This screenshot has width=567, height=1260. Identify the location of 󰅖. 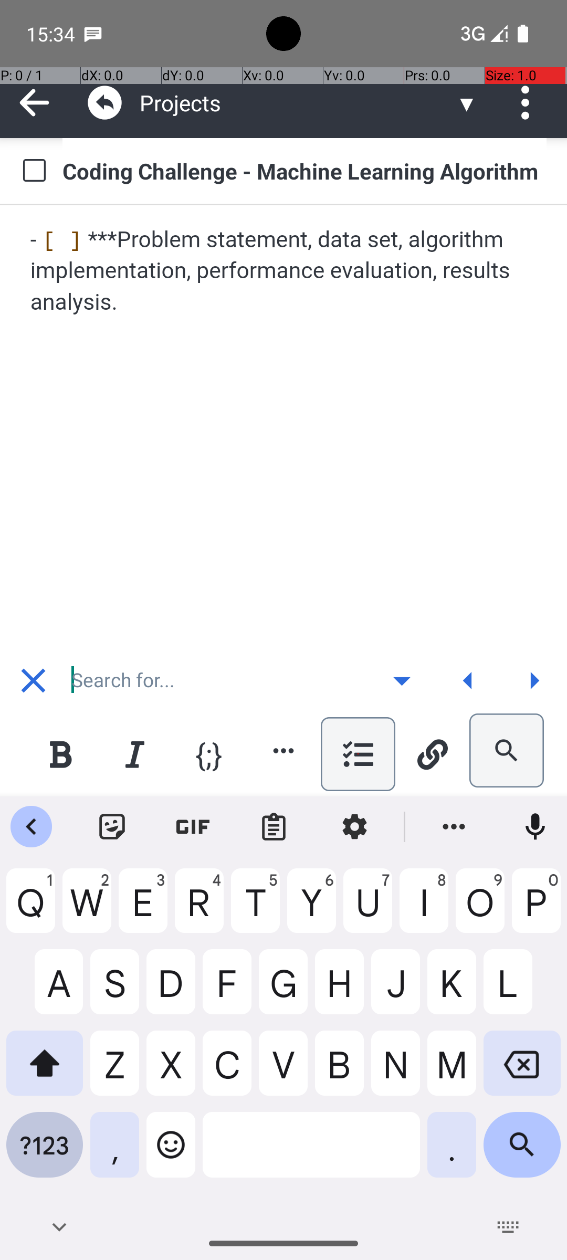
(34, 680).